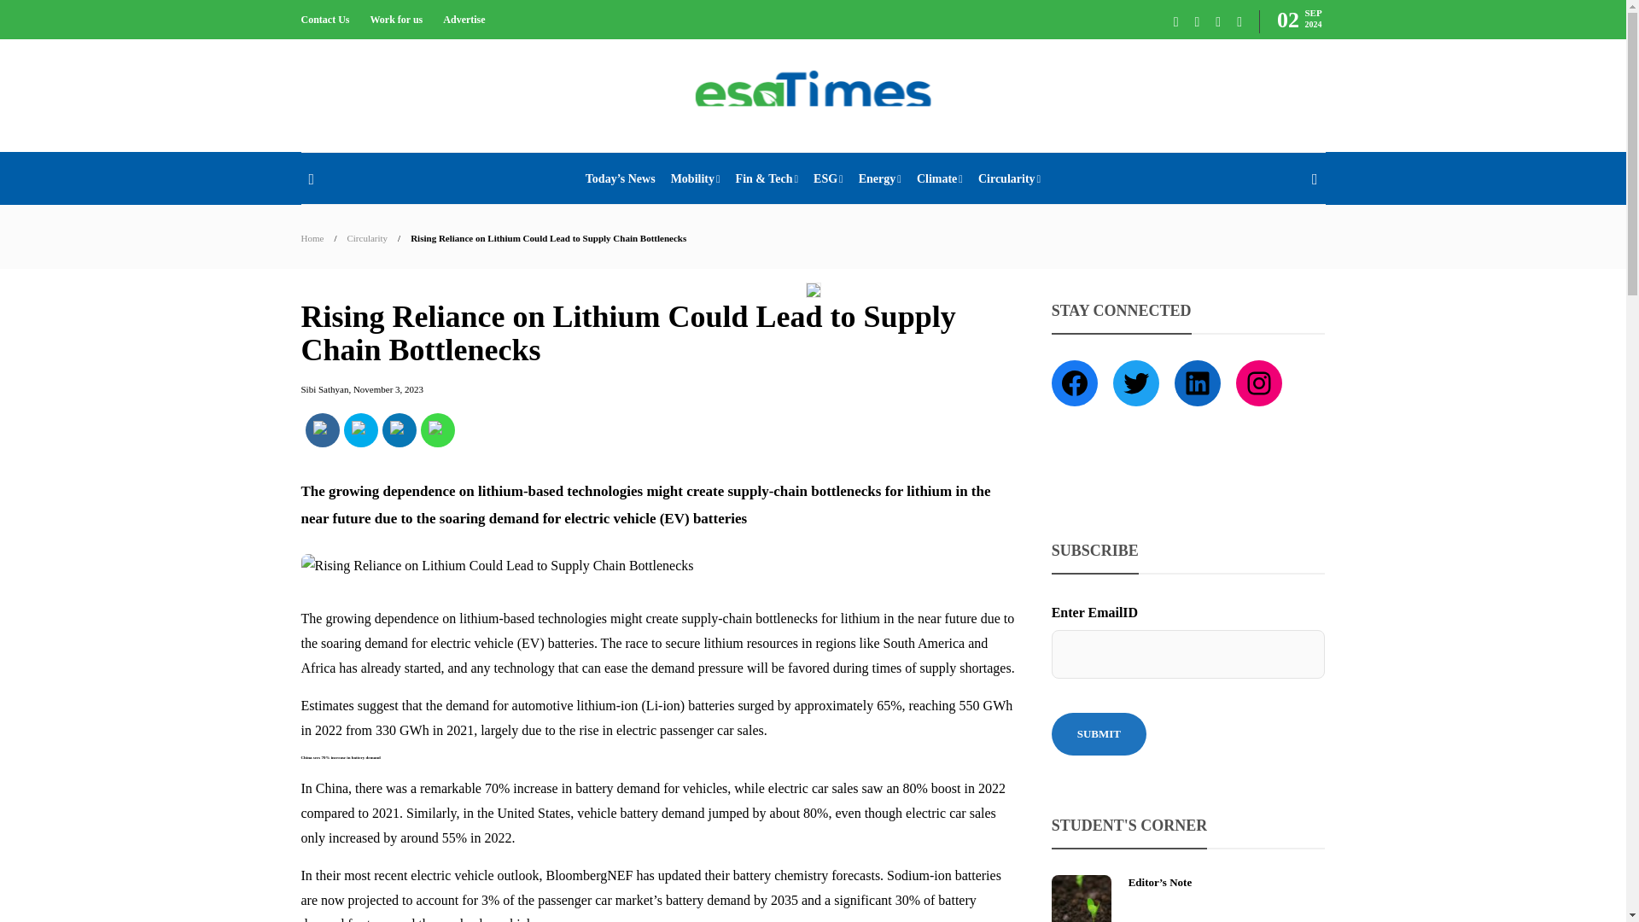 The width and height of the screenshot is (1639, 922). Describe the element at coordinates (939, 179) in the screenshot. I see `Climate` at that location.